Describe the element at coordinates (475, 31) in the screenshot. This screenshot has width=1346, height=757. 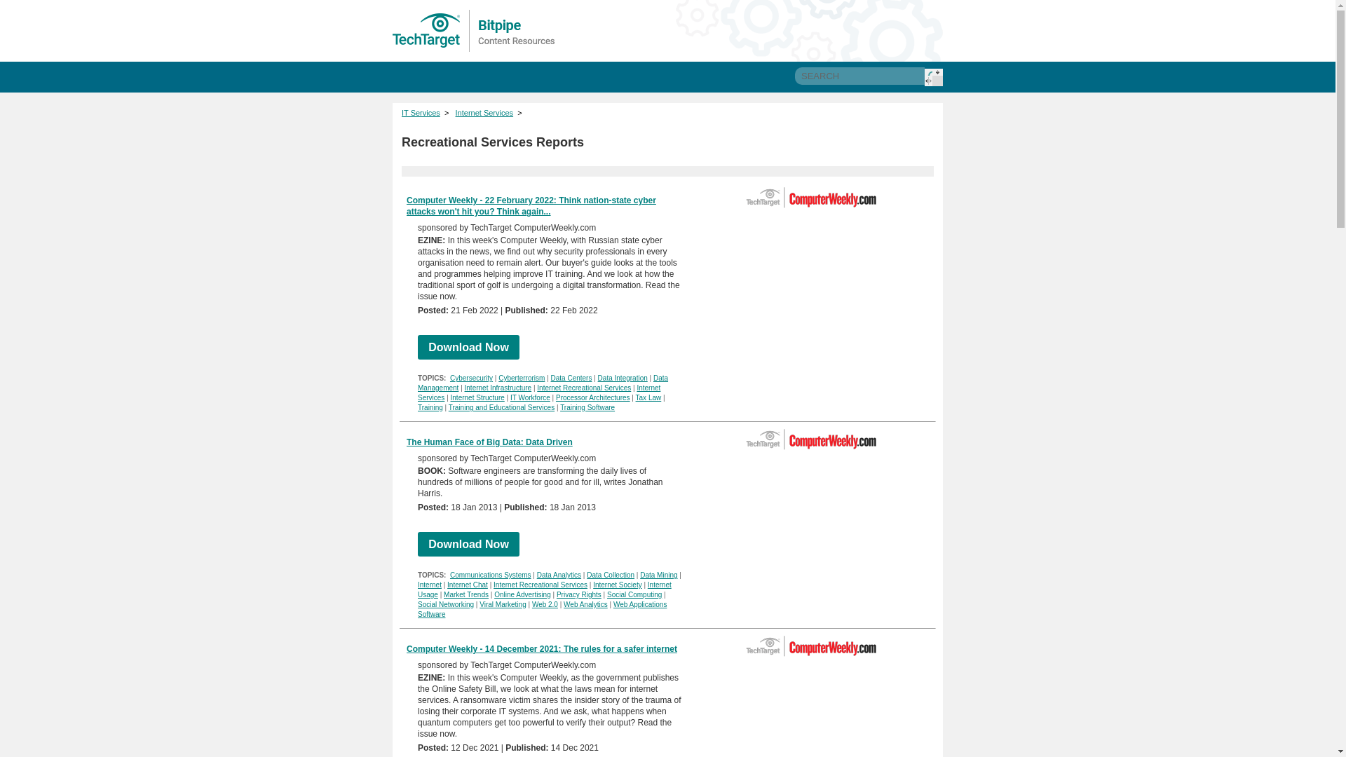
I see `Bitpipe.com` at that location.